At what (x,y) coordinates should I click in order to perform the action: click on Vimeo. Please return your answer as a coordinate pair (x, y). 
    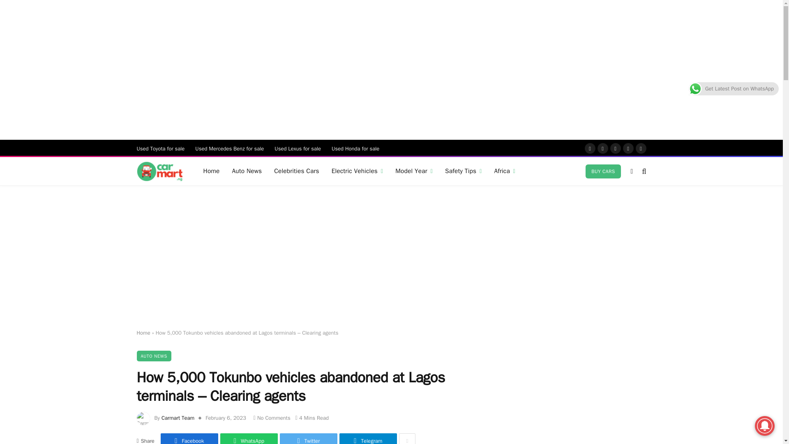
    Looking at the image, I should click on (640, 148).